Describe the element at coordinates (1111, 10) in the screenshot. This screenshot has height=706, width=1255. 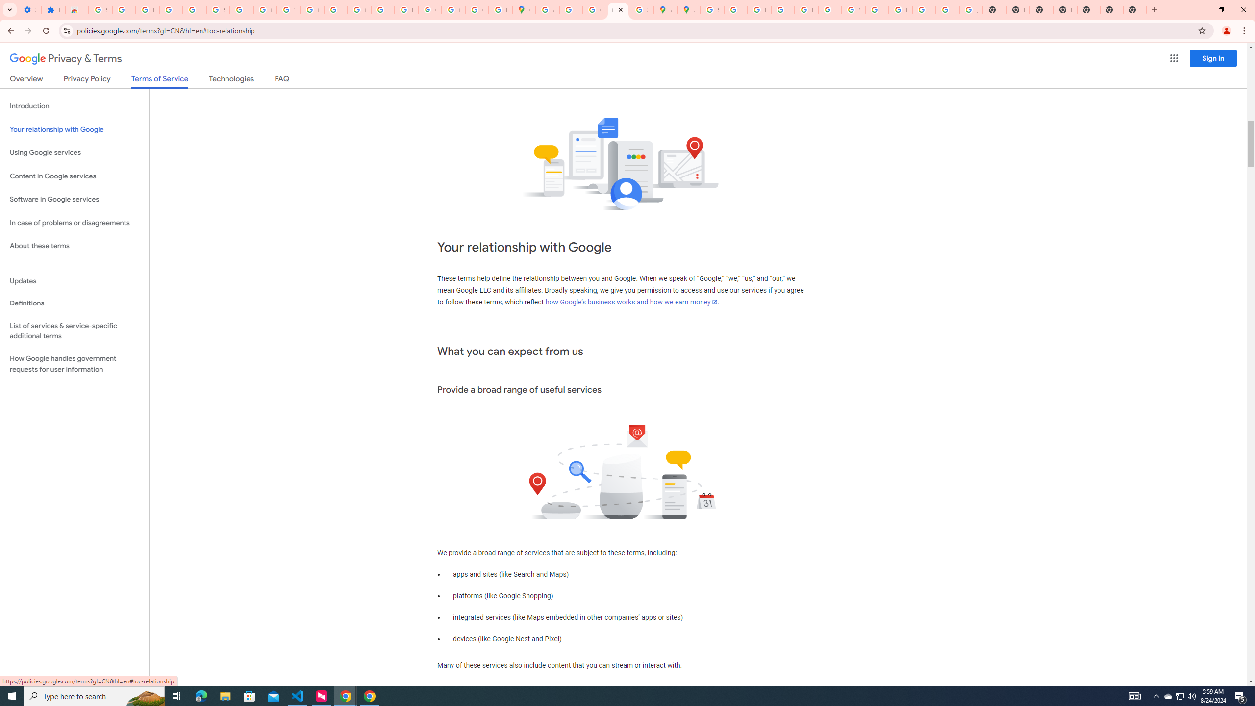
I see `New Tab` at that location.